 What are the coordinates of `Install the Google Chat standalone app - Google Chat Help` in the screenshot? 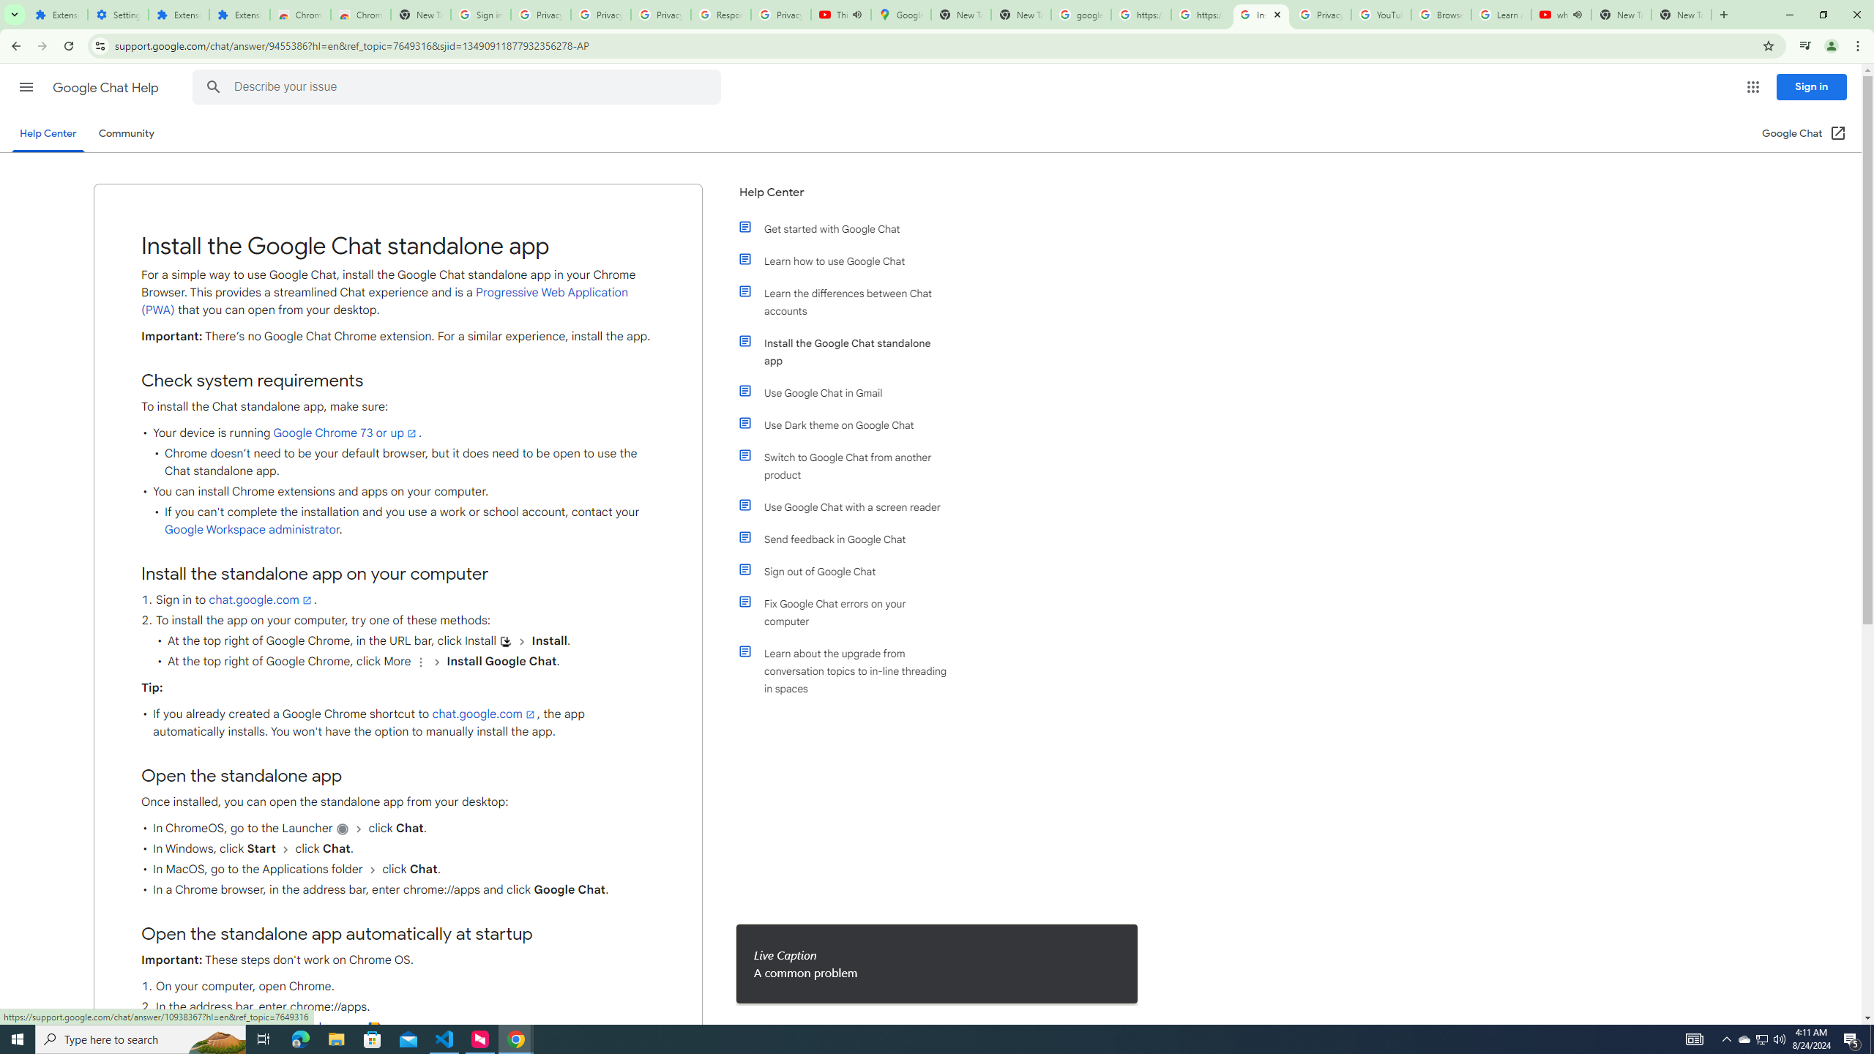 It's located at (1262, 15).